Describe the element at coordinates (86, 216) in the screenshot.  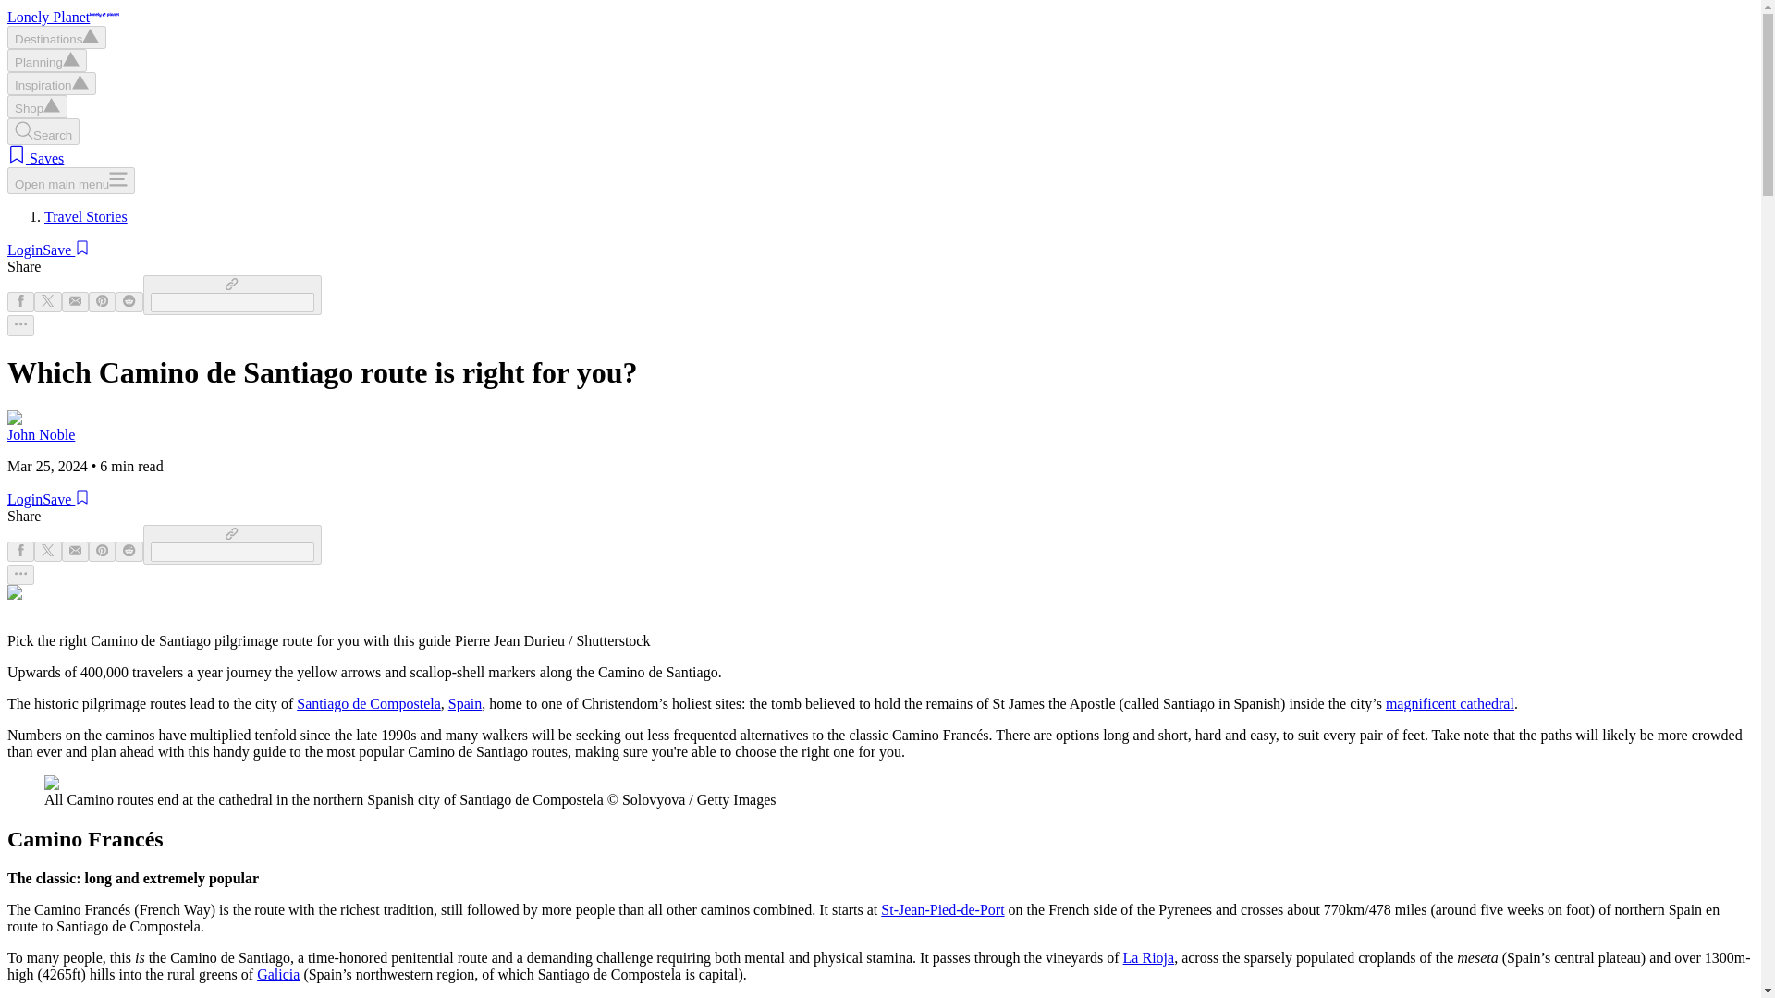
I see `Travel Stories` at that location.